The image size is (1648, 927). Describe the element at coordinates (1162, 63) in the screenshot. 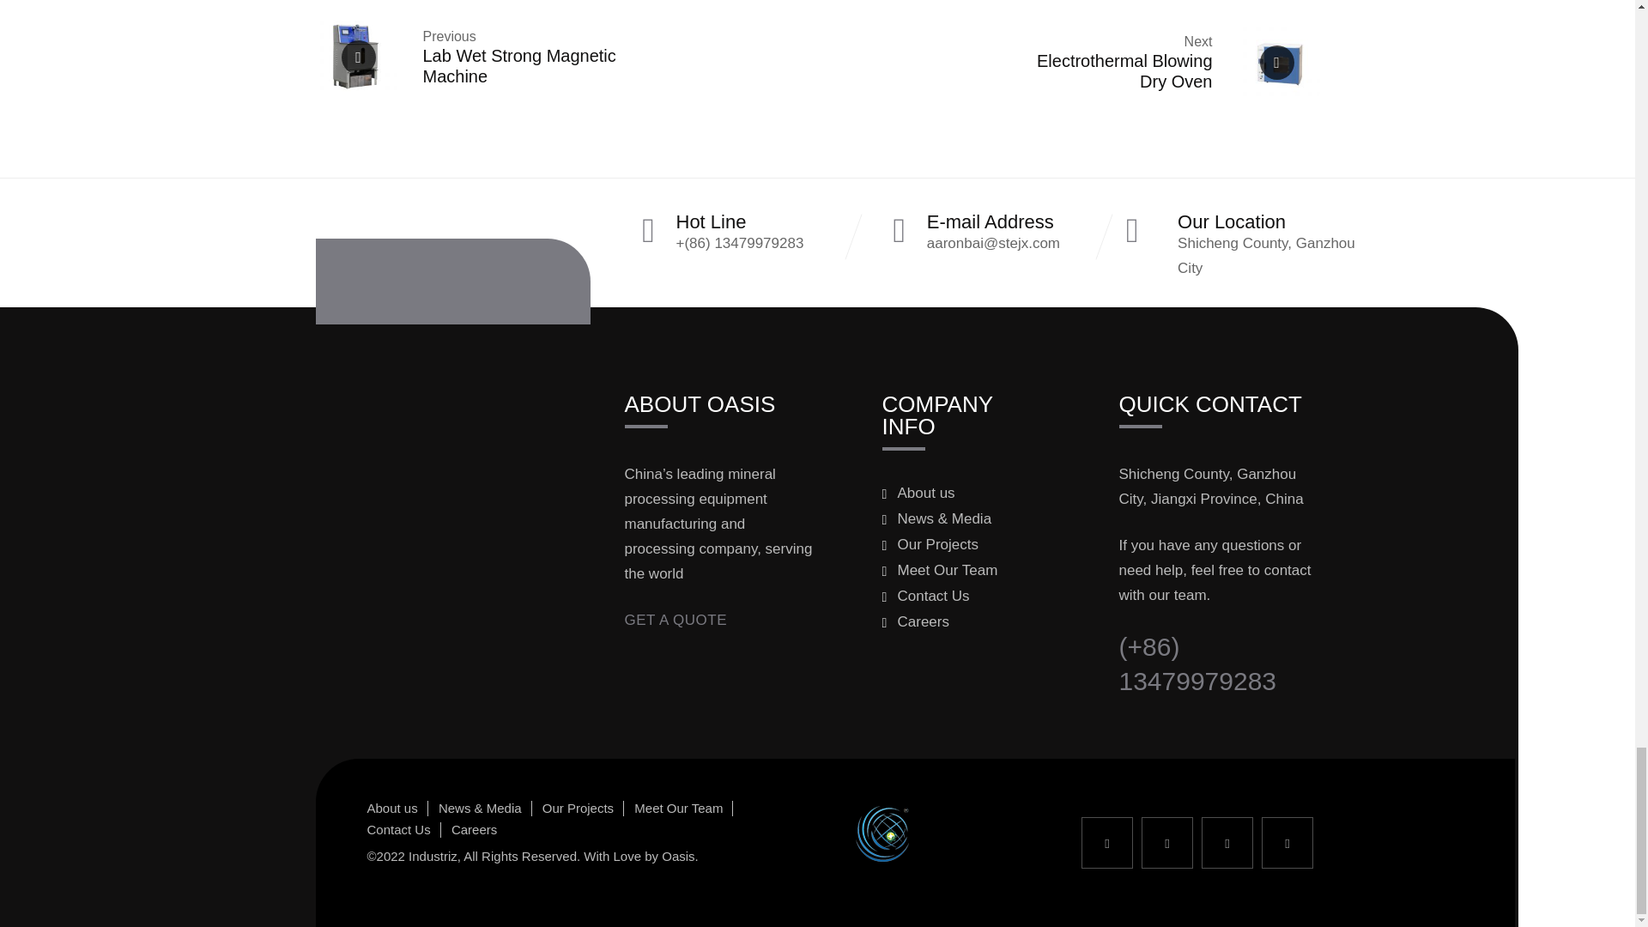

I see `About us` at that location.